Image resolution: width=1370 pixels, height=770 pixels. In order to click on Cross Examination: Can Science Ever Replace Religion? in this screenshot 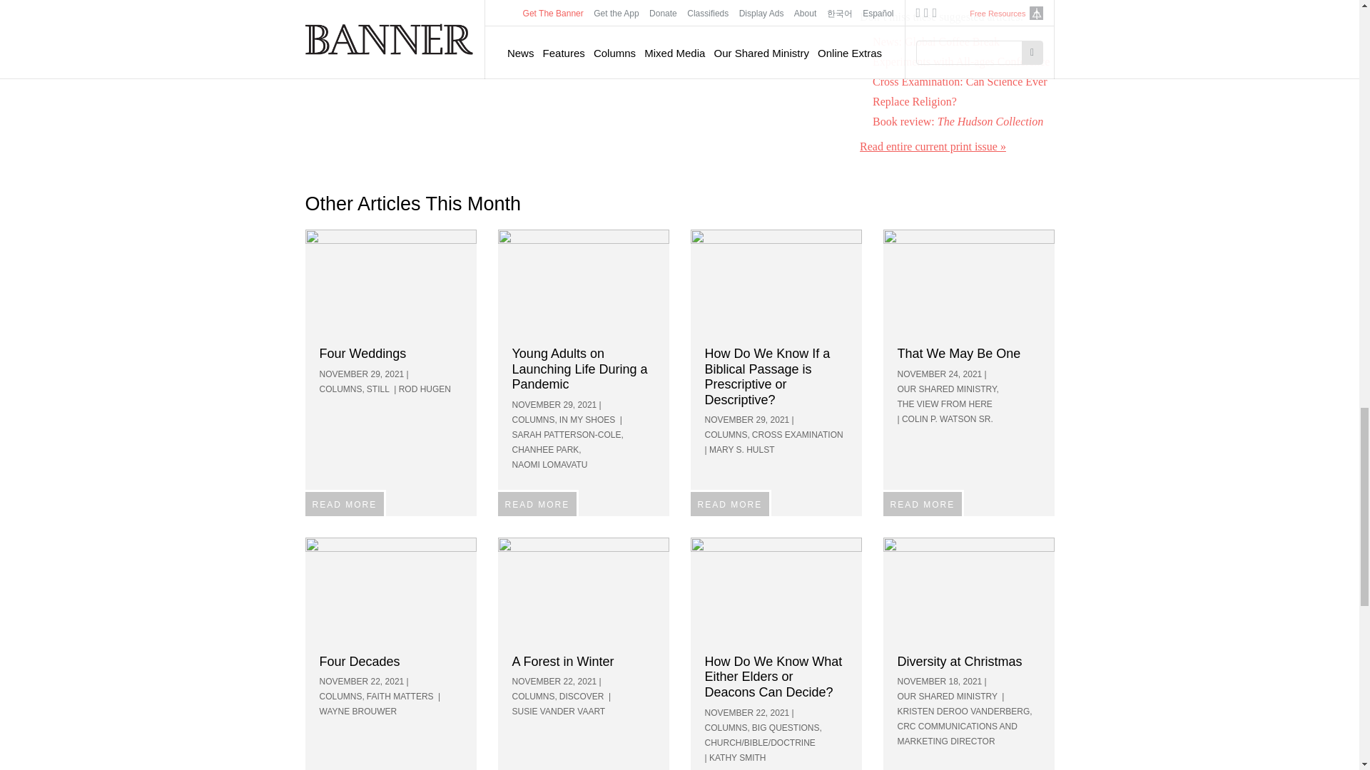, I will do `click(959, 91)`.